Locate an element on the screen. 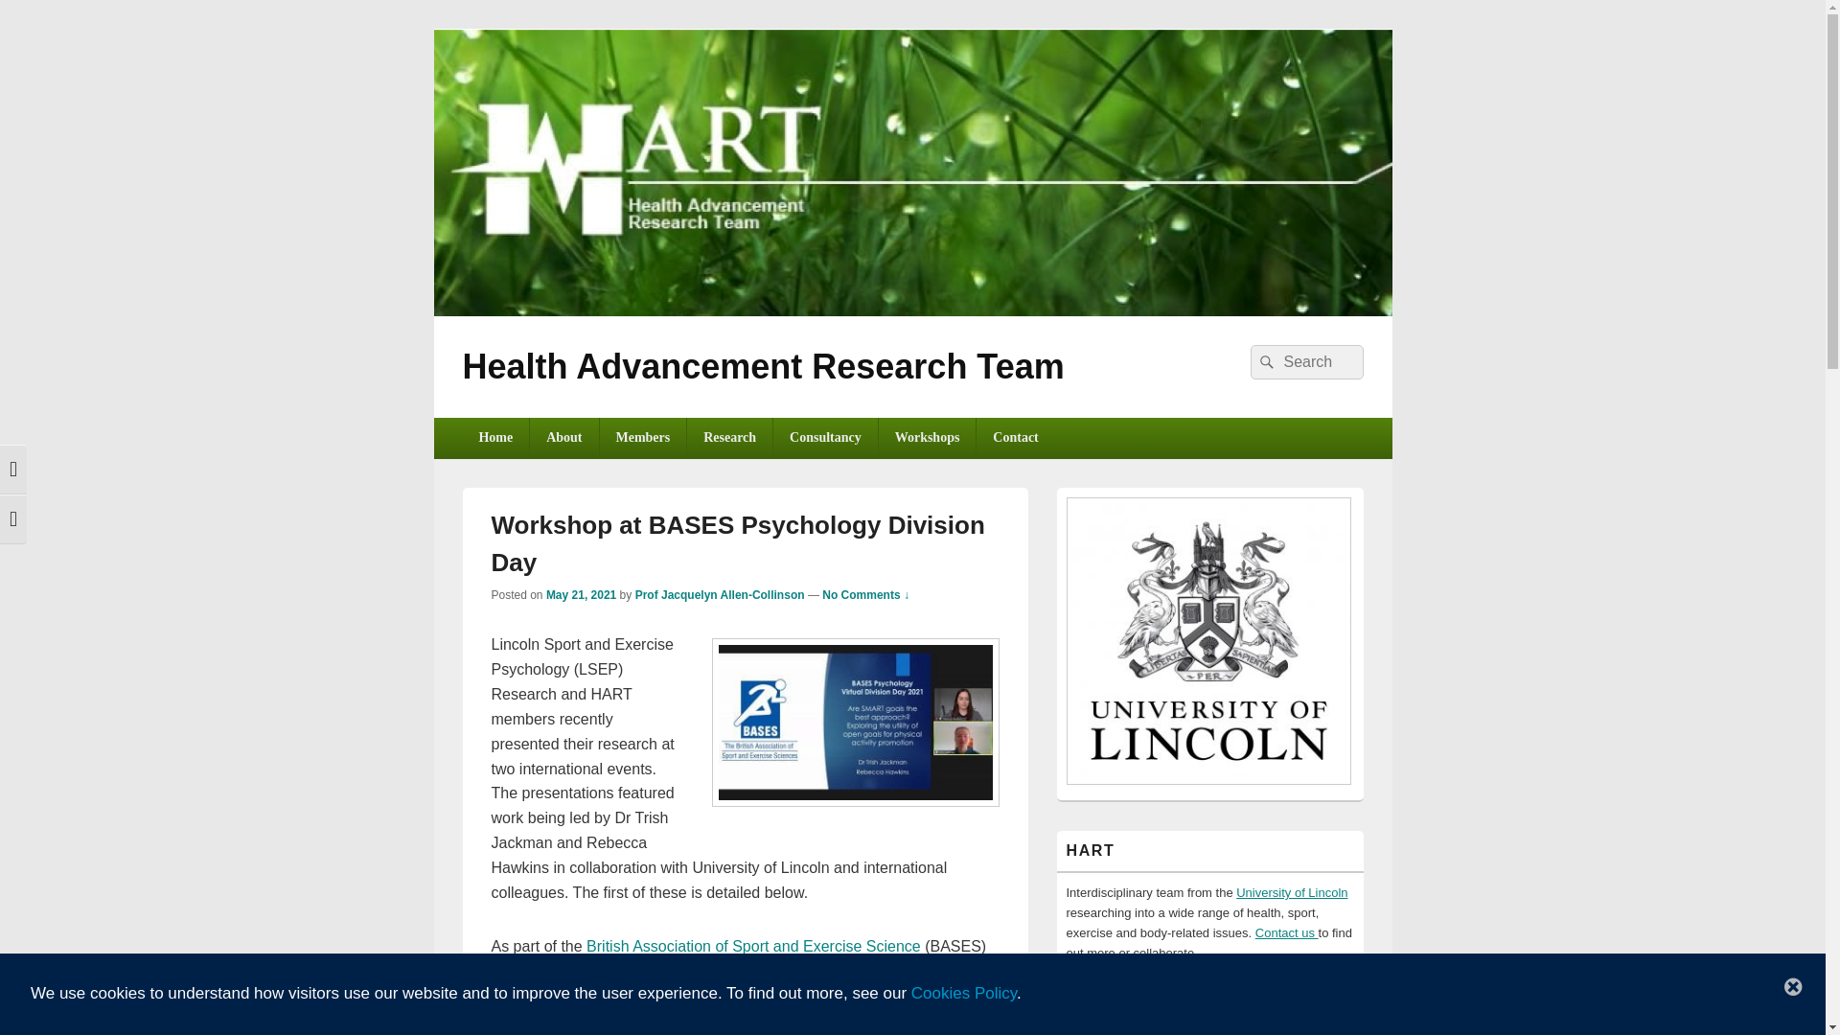 Image resolution: width=1840 pixels, height=1035 pixels. Home is located at coordinates (494, 438).